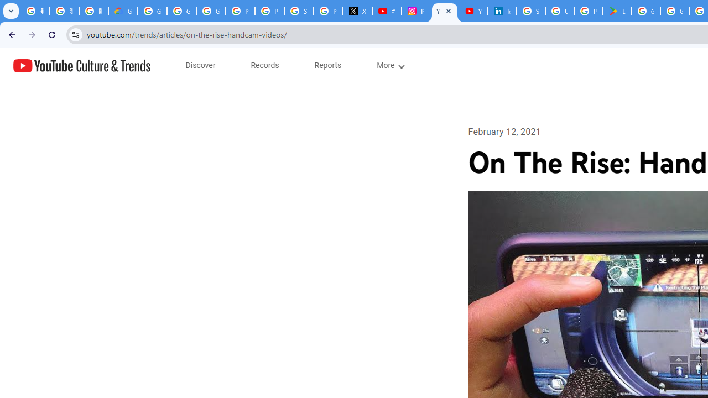 The width and height of the screenshot is (708, 398). What do you see at coordinates (357, 11) in the screenshot?
I see `X` at bounding box center [357, 11].